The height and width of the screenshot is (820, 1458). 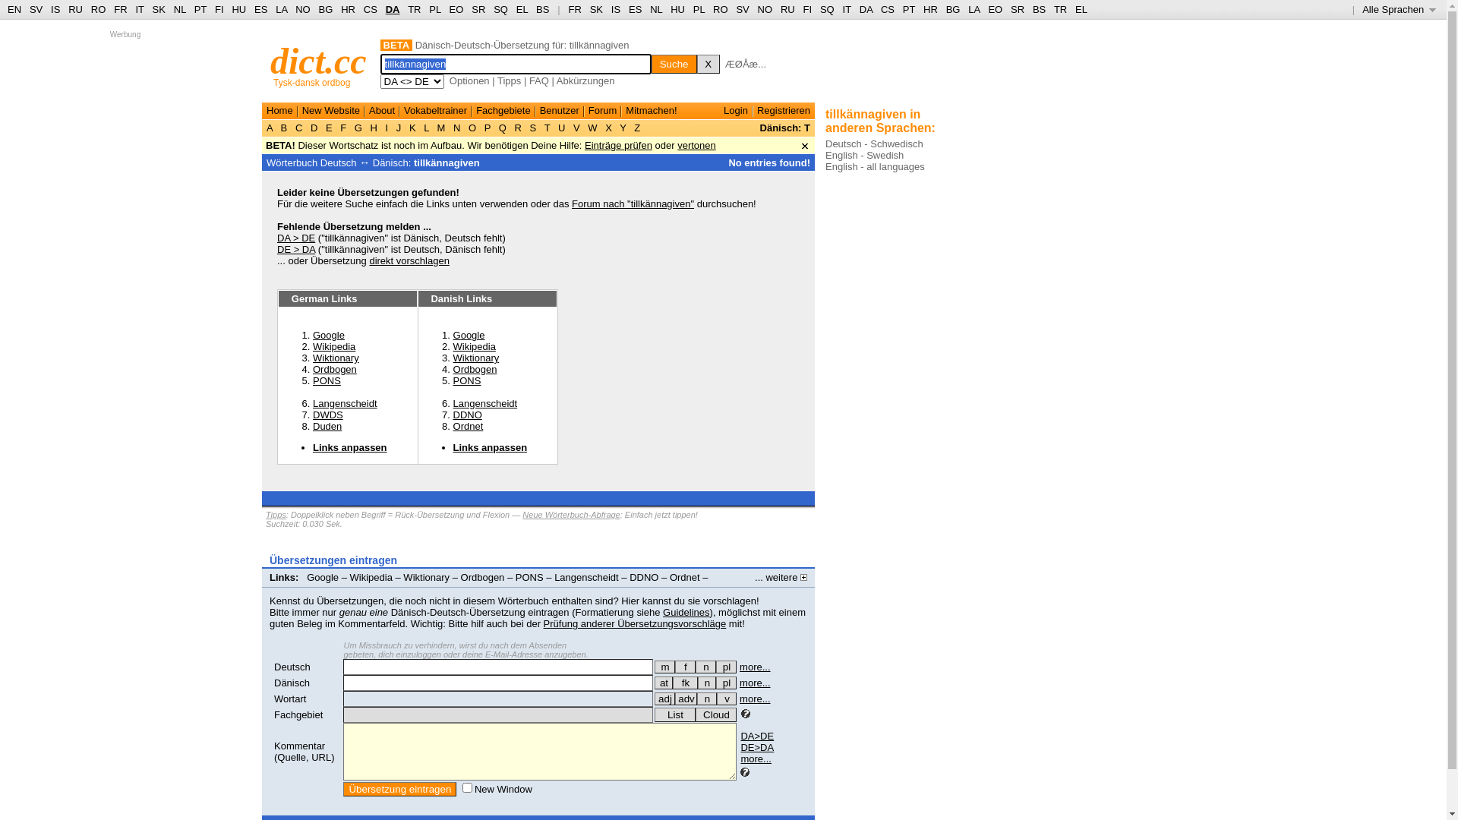 I want to click on IS, so click(x=55, y=9).